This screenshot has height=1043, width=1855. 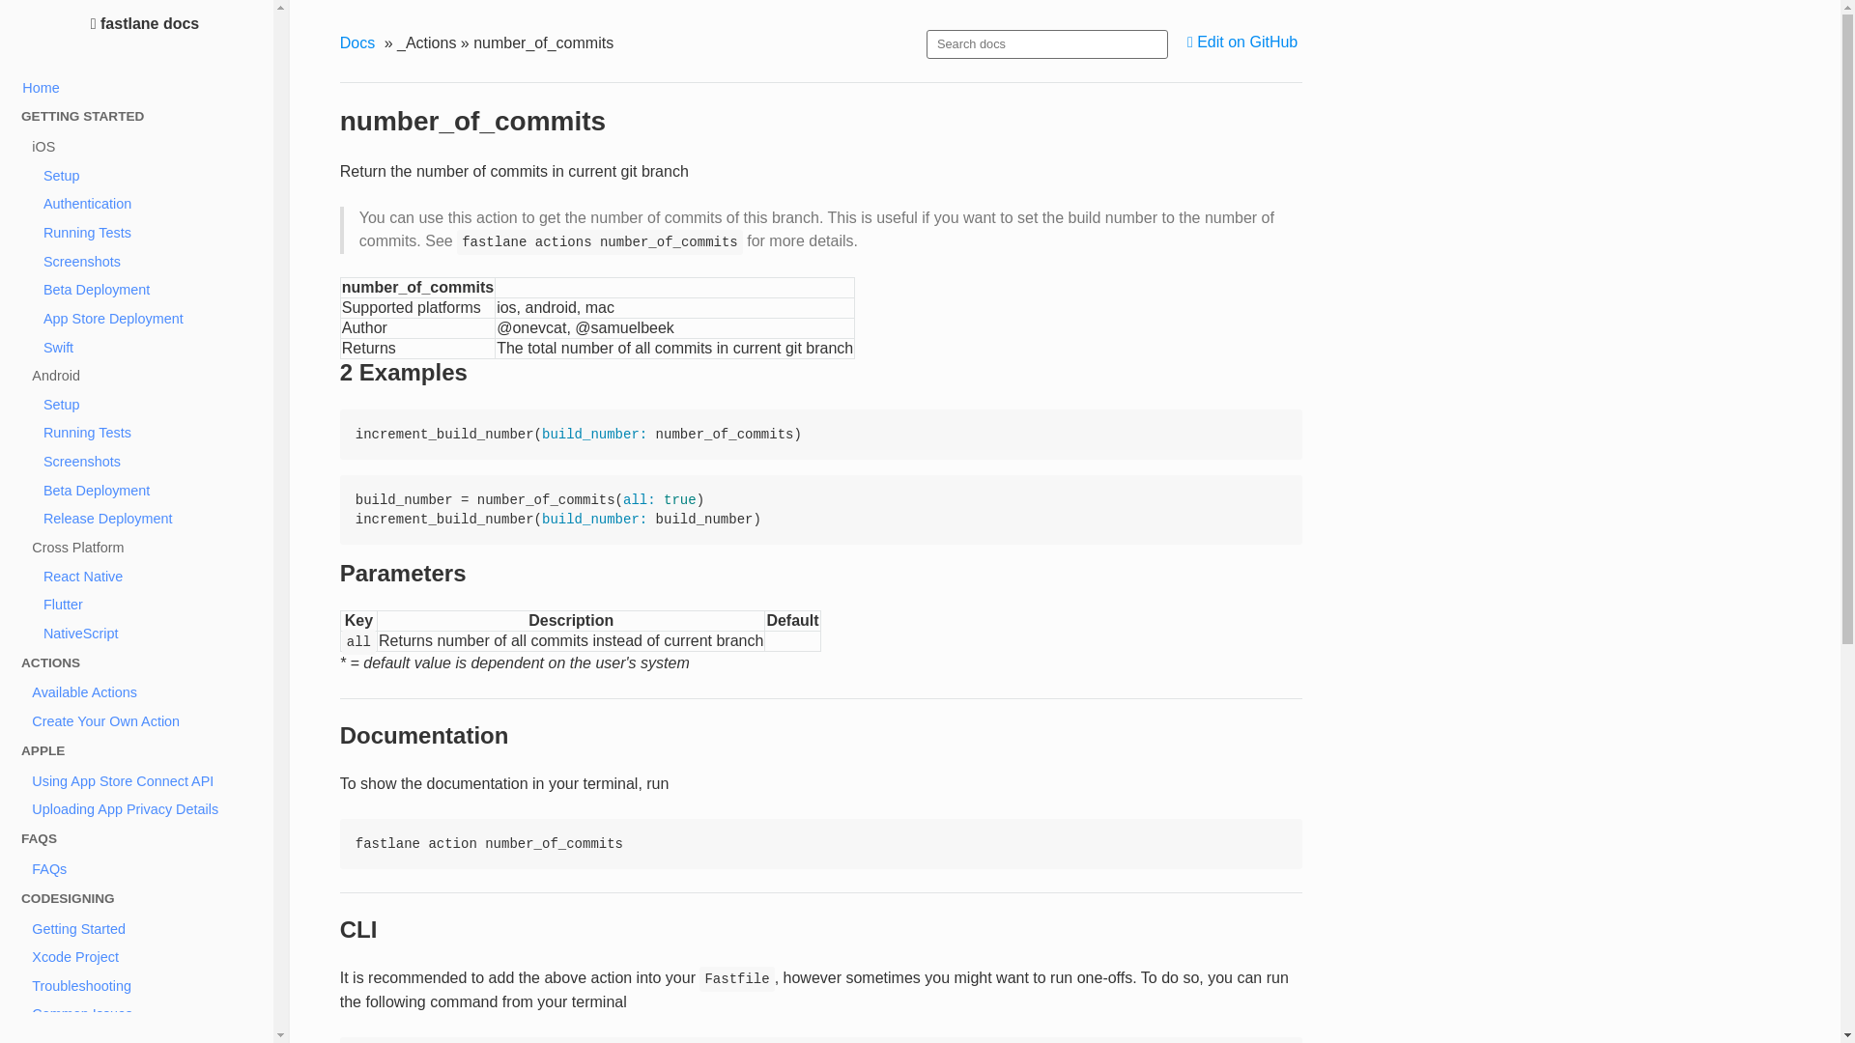 I want to click on NativeScript, so click(x=149, y=634).